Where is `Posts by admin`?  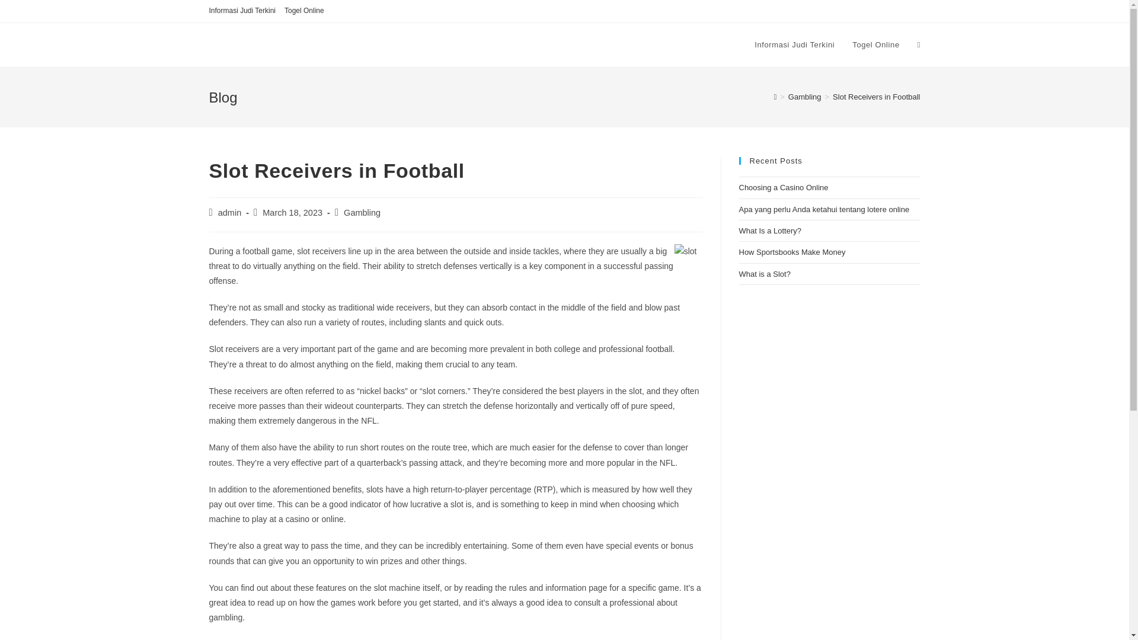 Posts by admin is located at coordinates (230, 213).